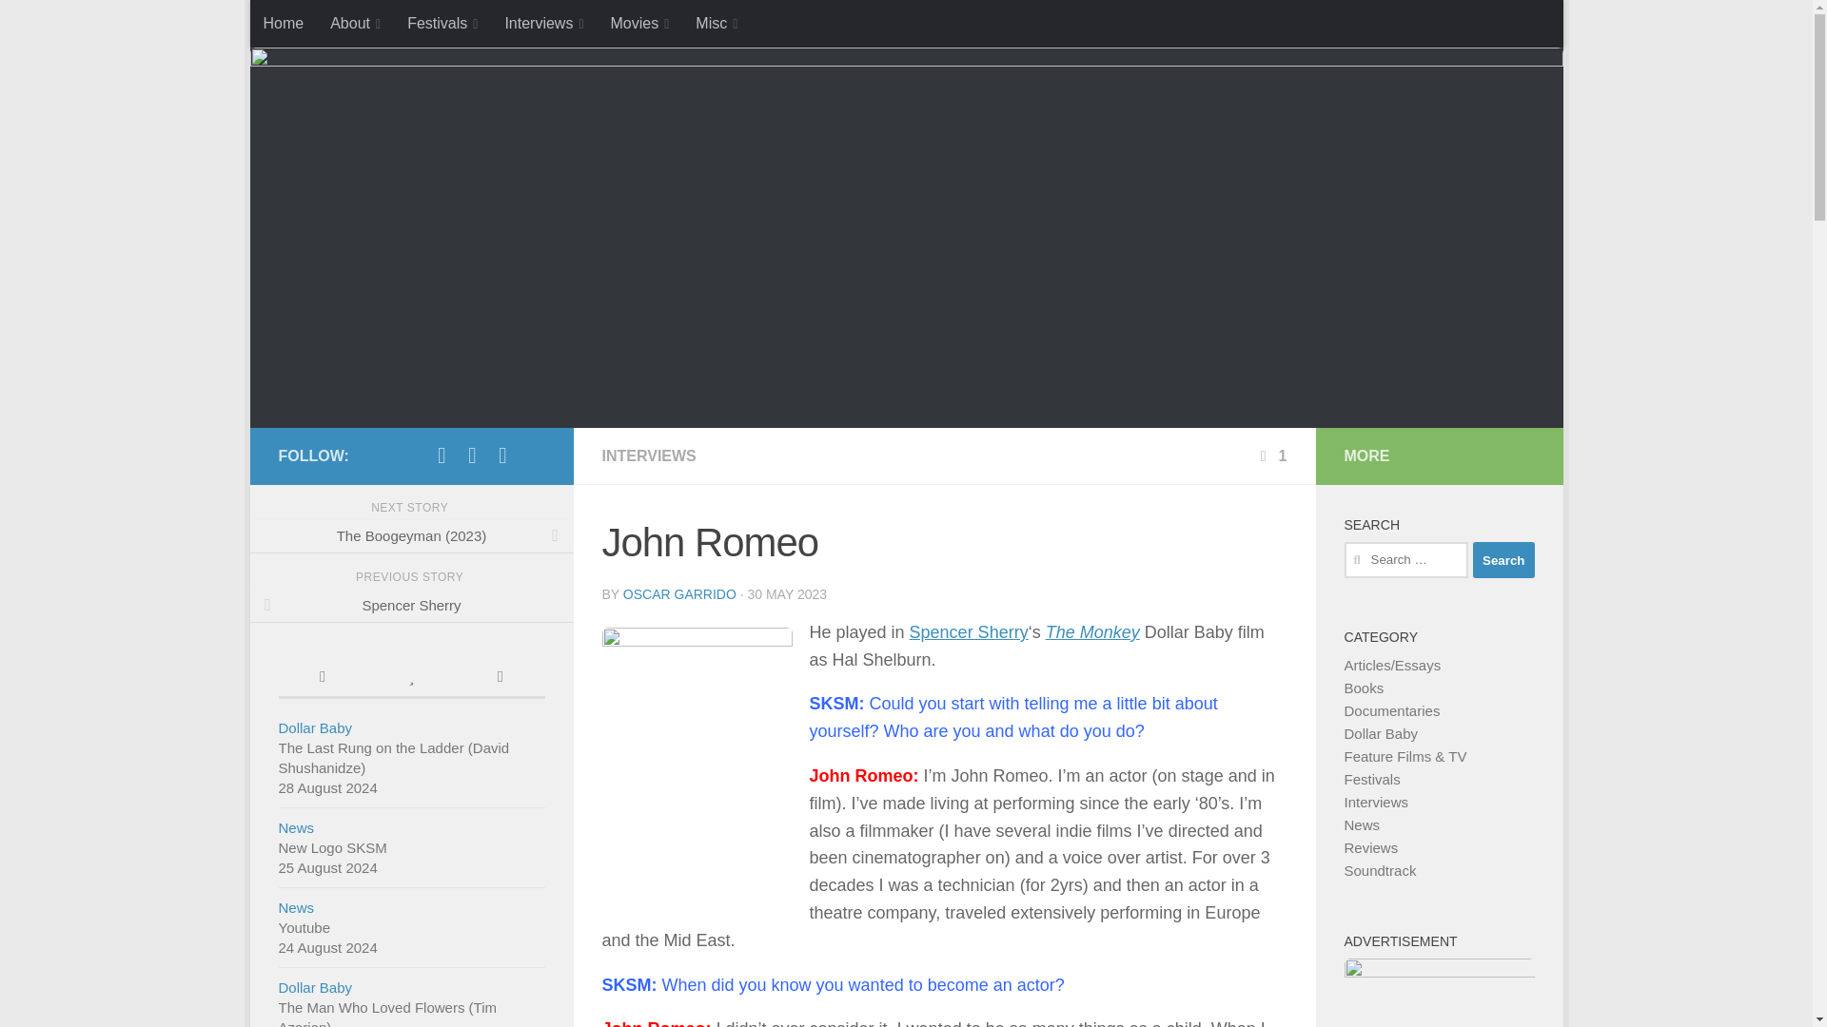 The width and height of the screenshot is (1827, 1027). What do you see at coordinates (679, 593) in the screenshot?
I see `Posts by Oscar Garrido` at bounding box center [679, 593].